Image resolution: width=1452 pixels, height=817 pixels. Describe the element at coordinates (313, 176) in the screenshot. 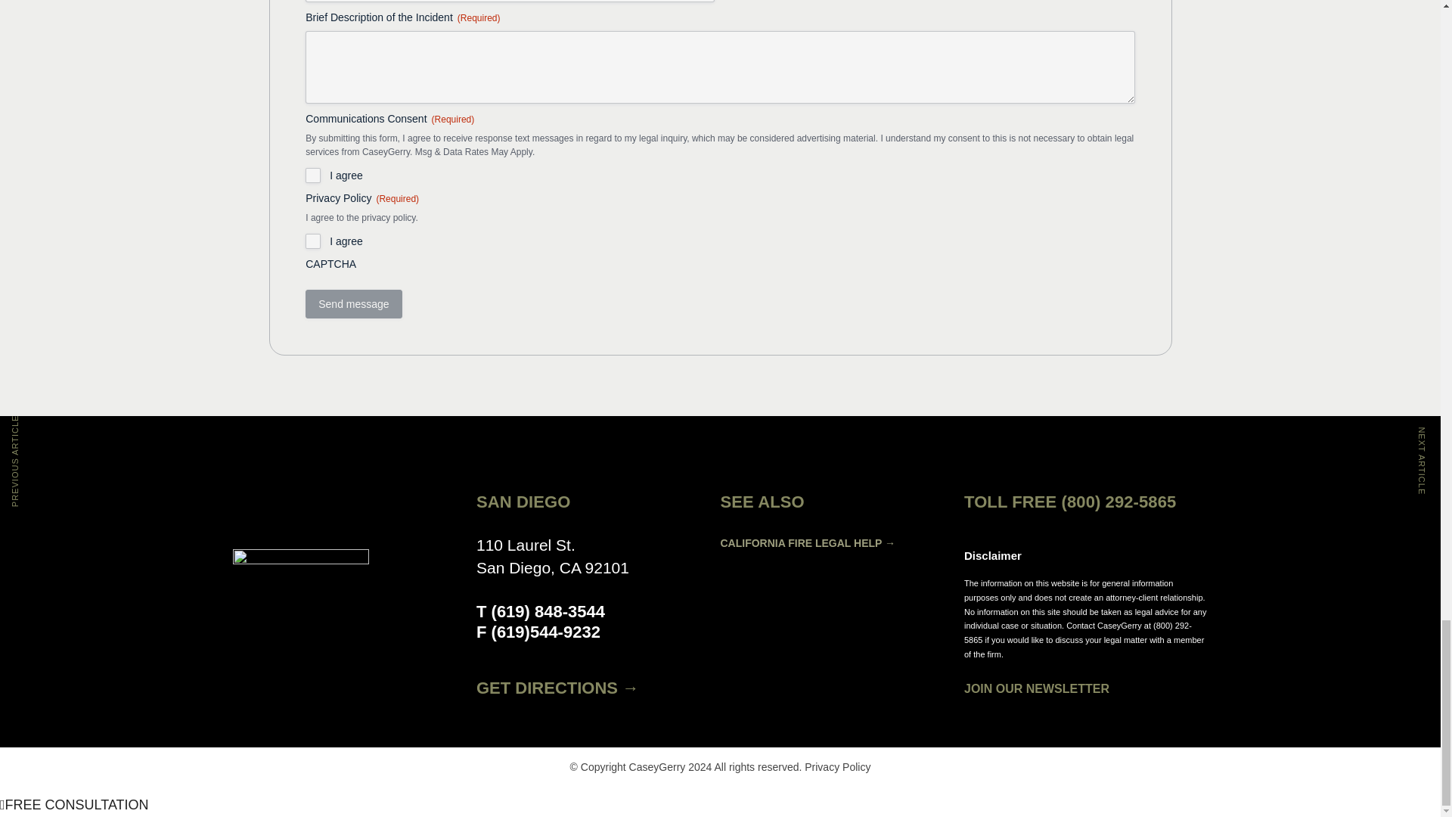

I see `I agree` at that location.